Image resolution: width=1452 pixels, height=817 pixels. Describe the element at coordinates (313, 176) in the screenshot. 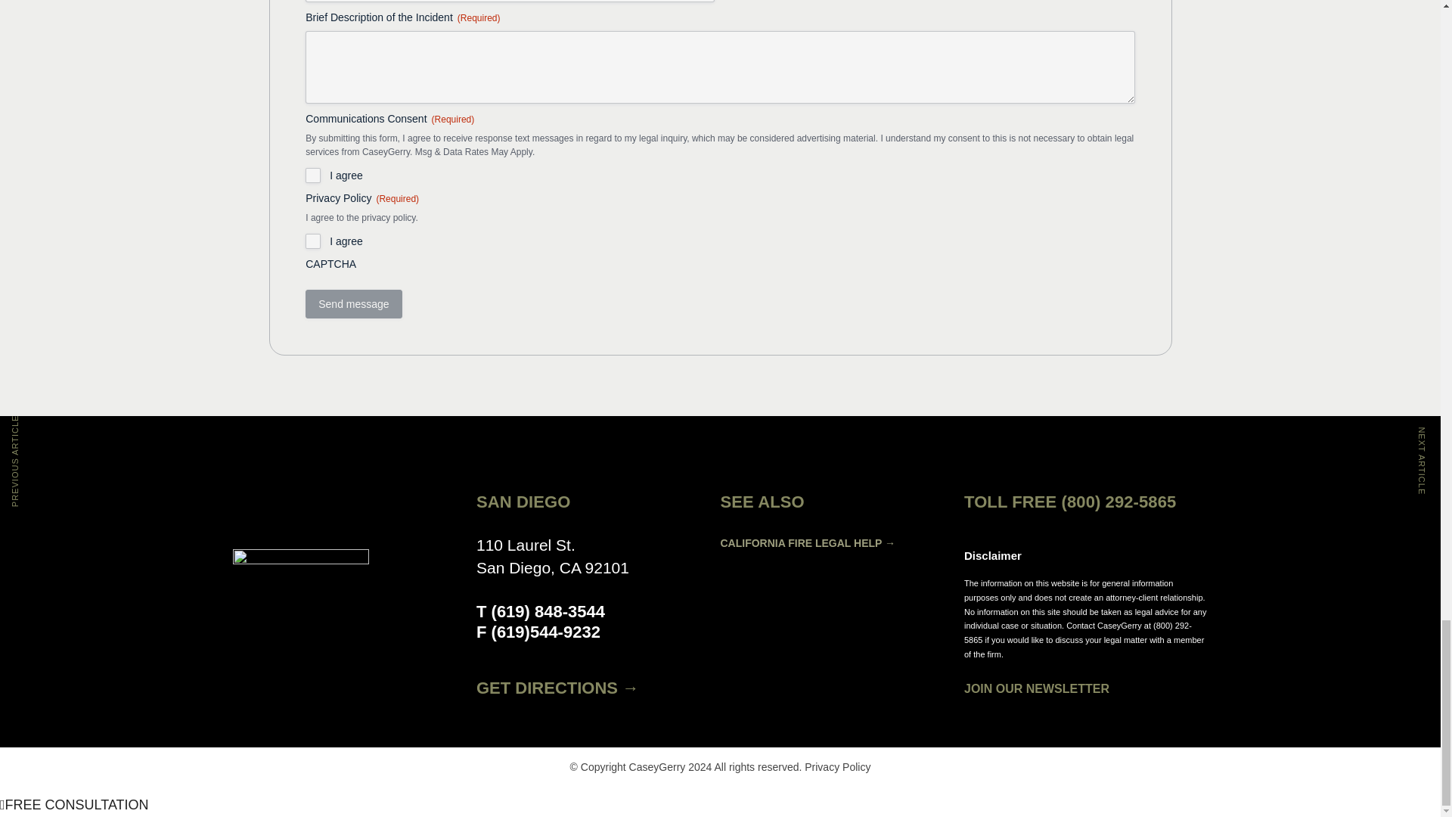

I see `I agree` at that location.